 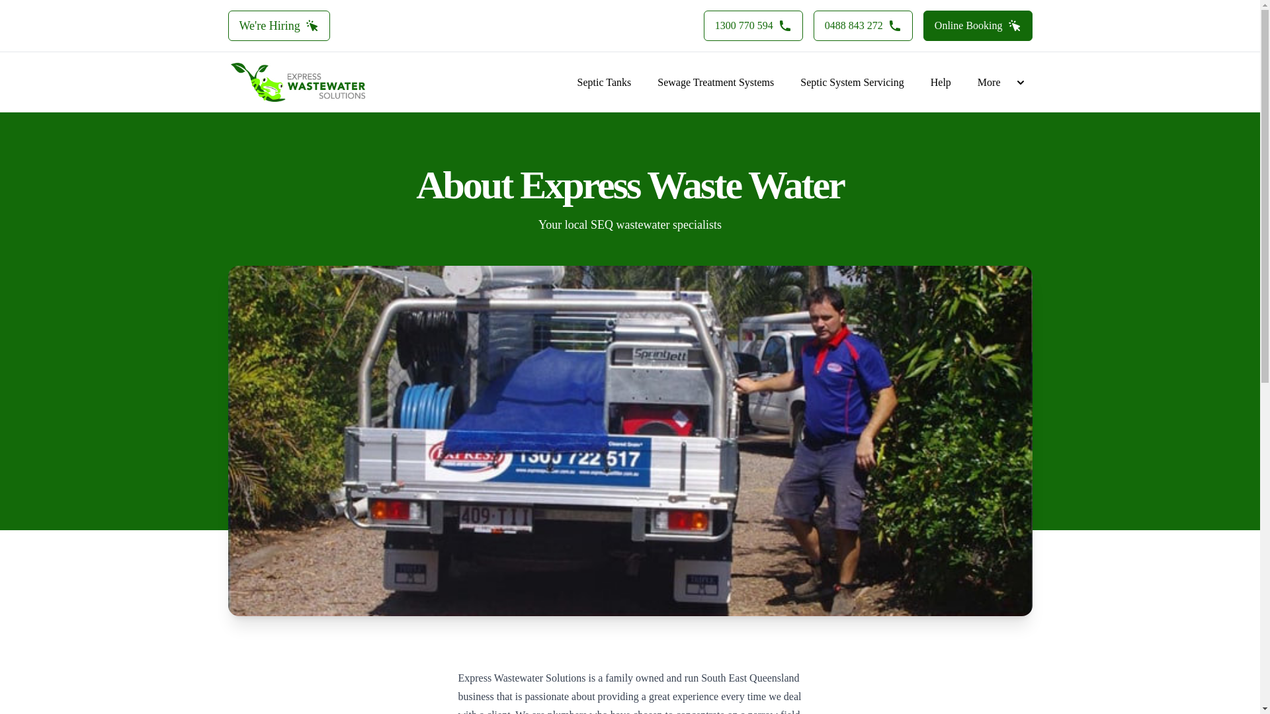 What do you see at coordinates (852, 82) in the screenshot?
I see `Septic System Servicing South East Queensland` at bounding box center [852, 82].